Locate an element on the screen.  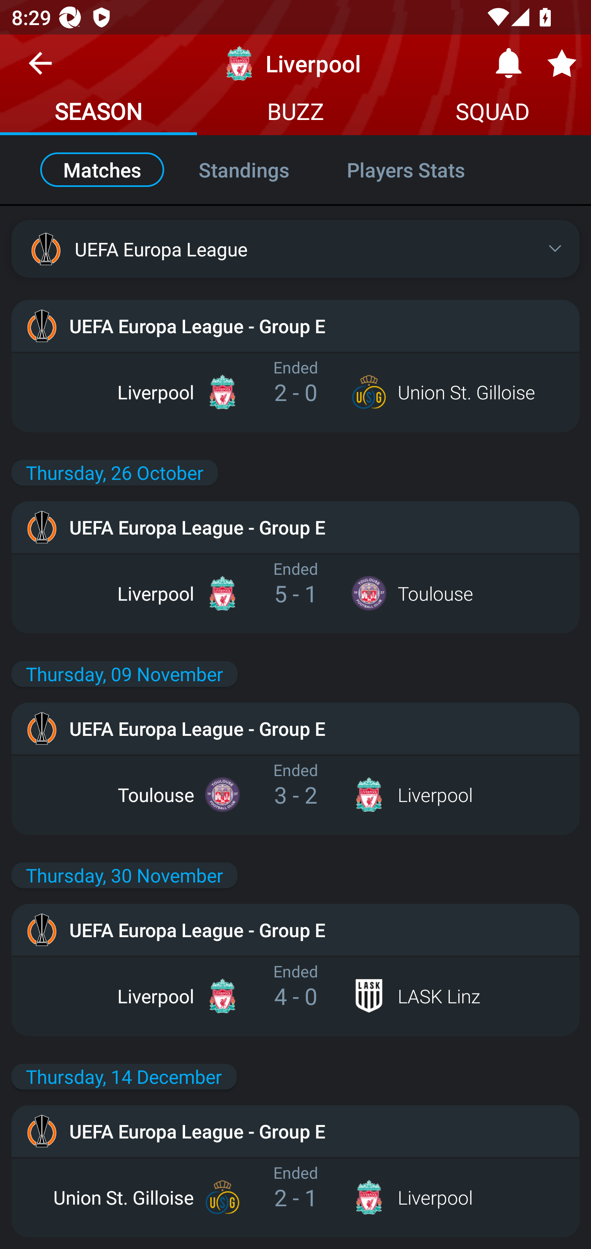
Liverpool Ended 2 - 0 Union St. Gilloise is located at coordinates (295, 392).